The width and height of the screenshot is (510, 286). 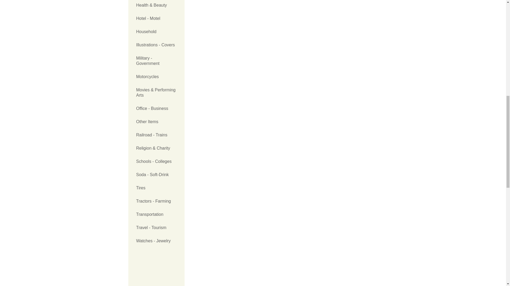 I want to click on Illustrations - Covers, so click(x=156, y=45).